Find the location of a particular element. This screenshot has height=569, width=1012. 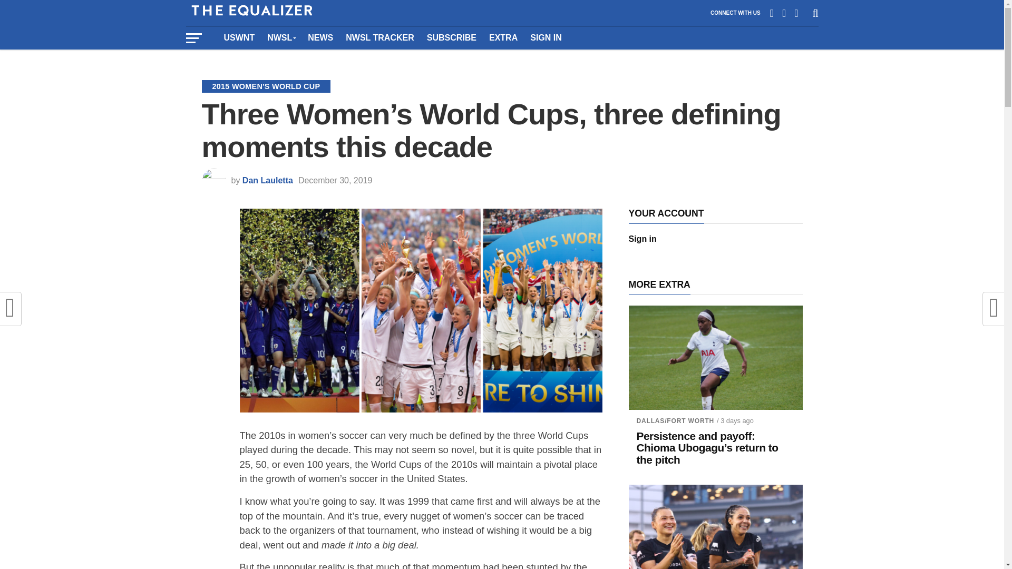

NWSL is located at coordinates (281, 37).